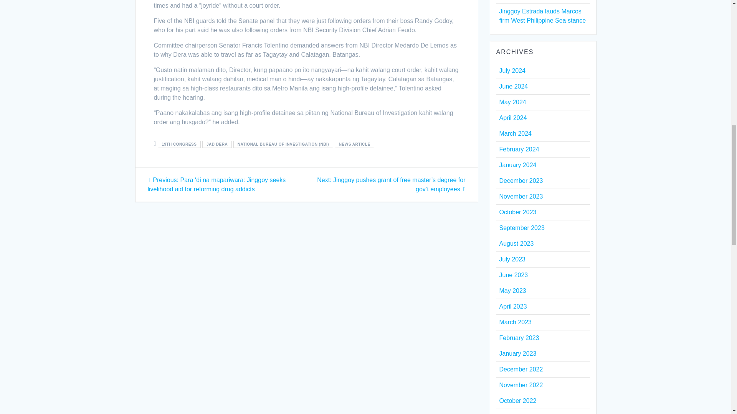 The height and width of the screenshot is (414, 737). What do you see at coordinates (216, 144) in the screenshot?
I see `JAD DERA` at bounding box center [216, 144].